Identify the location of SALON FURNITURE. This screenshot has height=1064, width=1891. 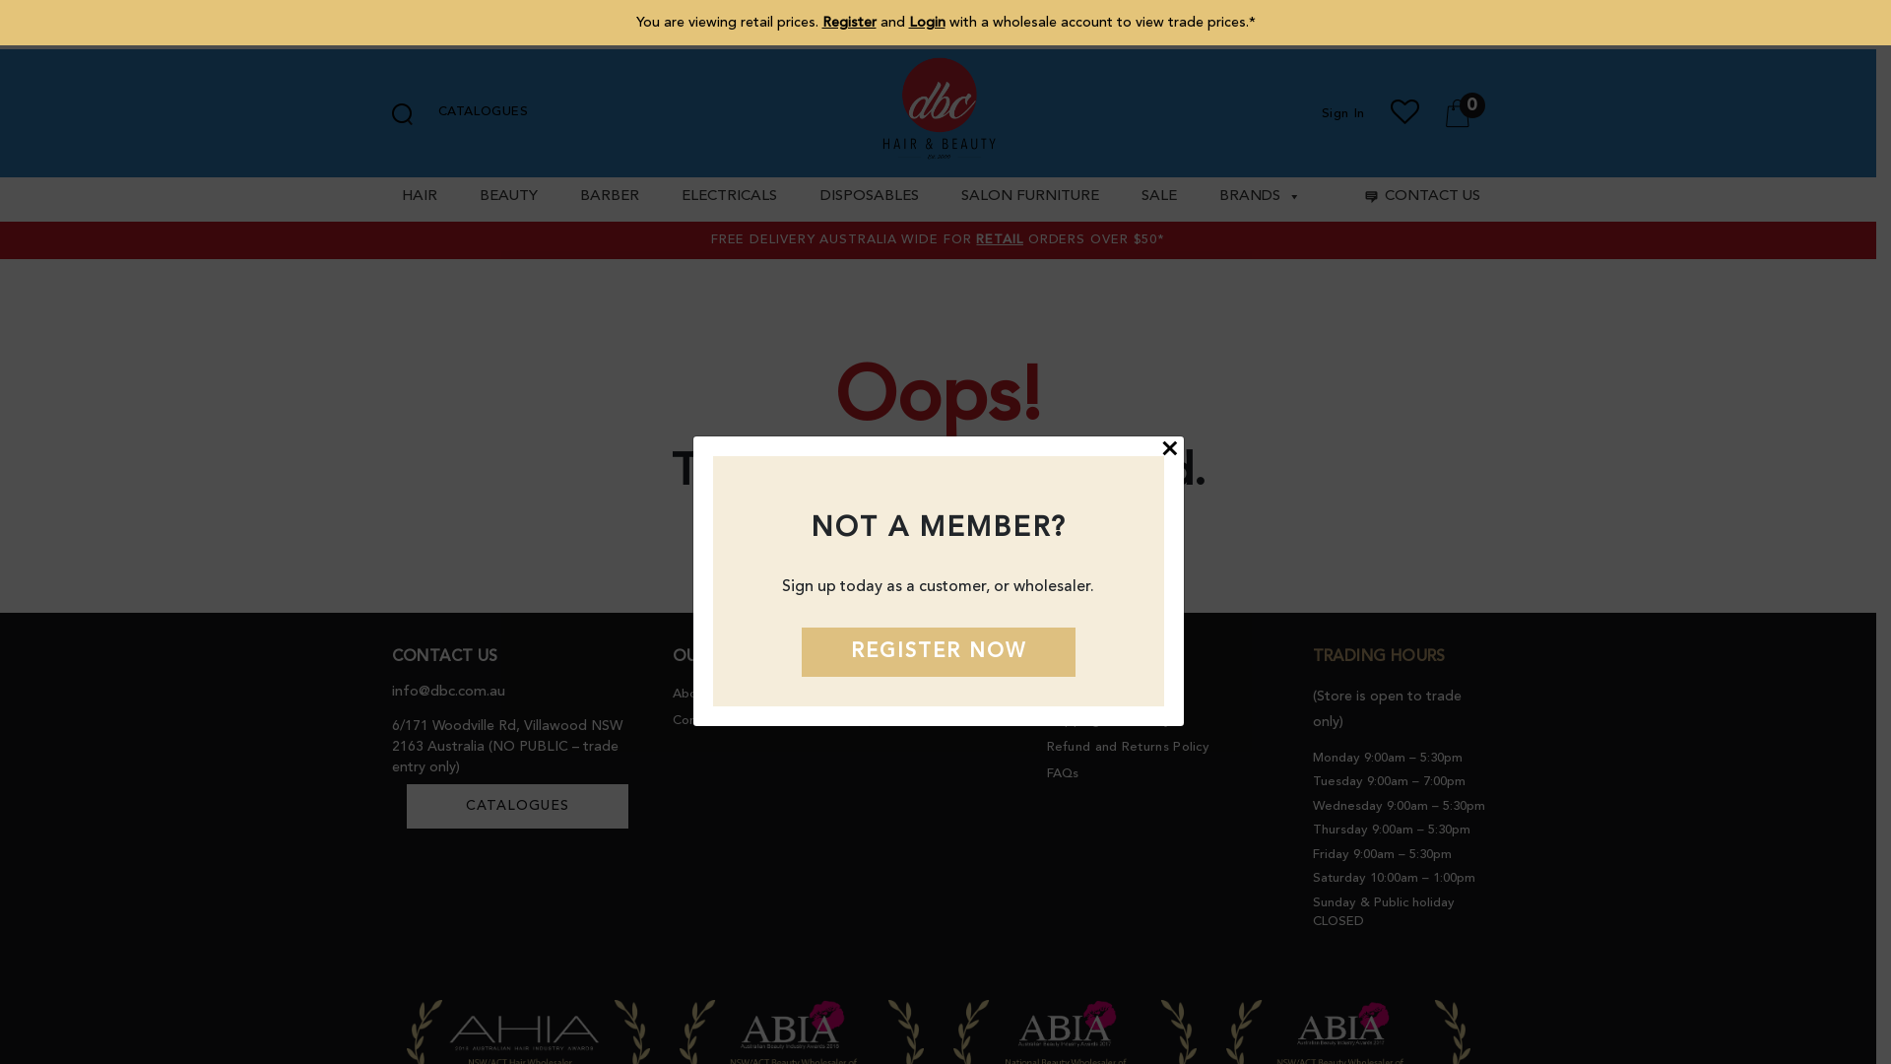
(1028, 197).